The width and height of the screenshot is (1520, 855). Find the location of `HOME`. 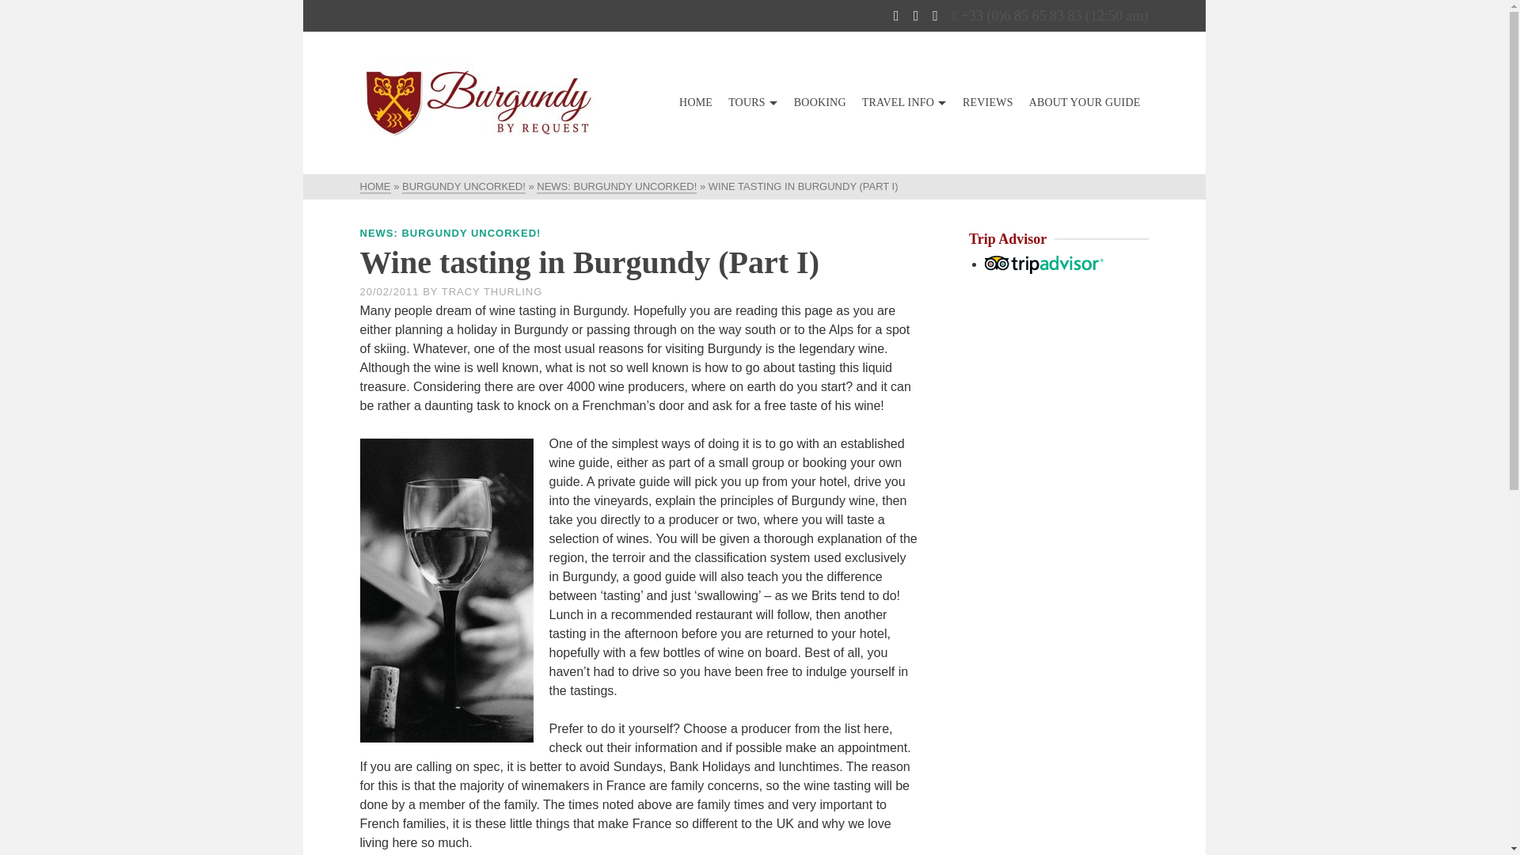

HOME is located at coordinates (374, 187).